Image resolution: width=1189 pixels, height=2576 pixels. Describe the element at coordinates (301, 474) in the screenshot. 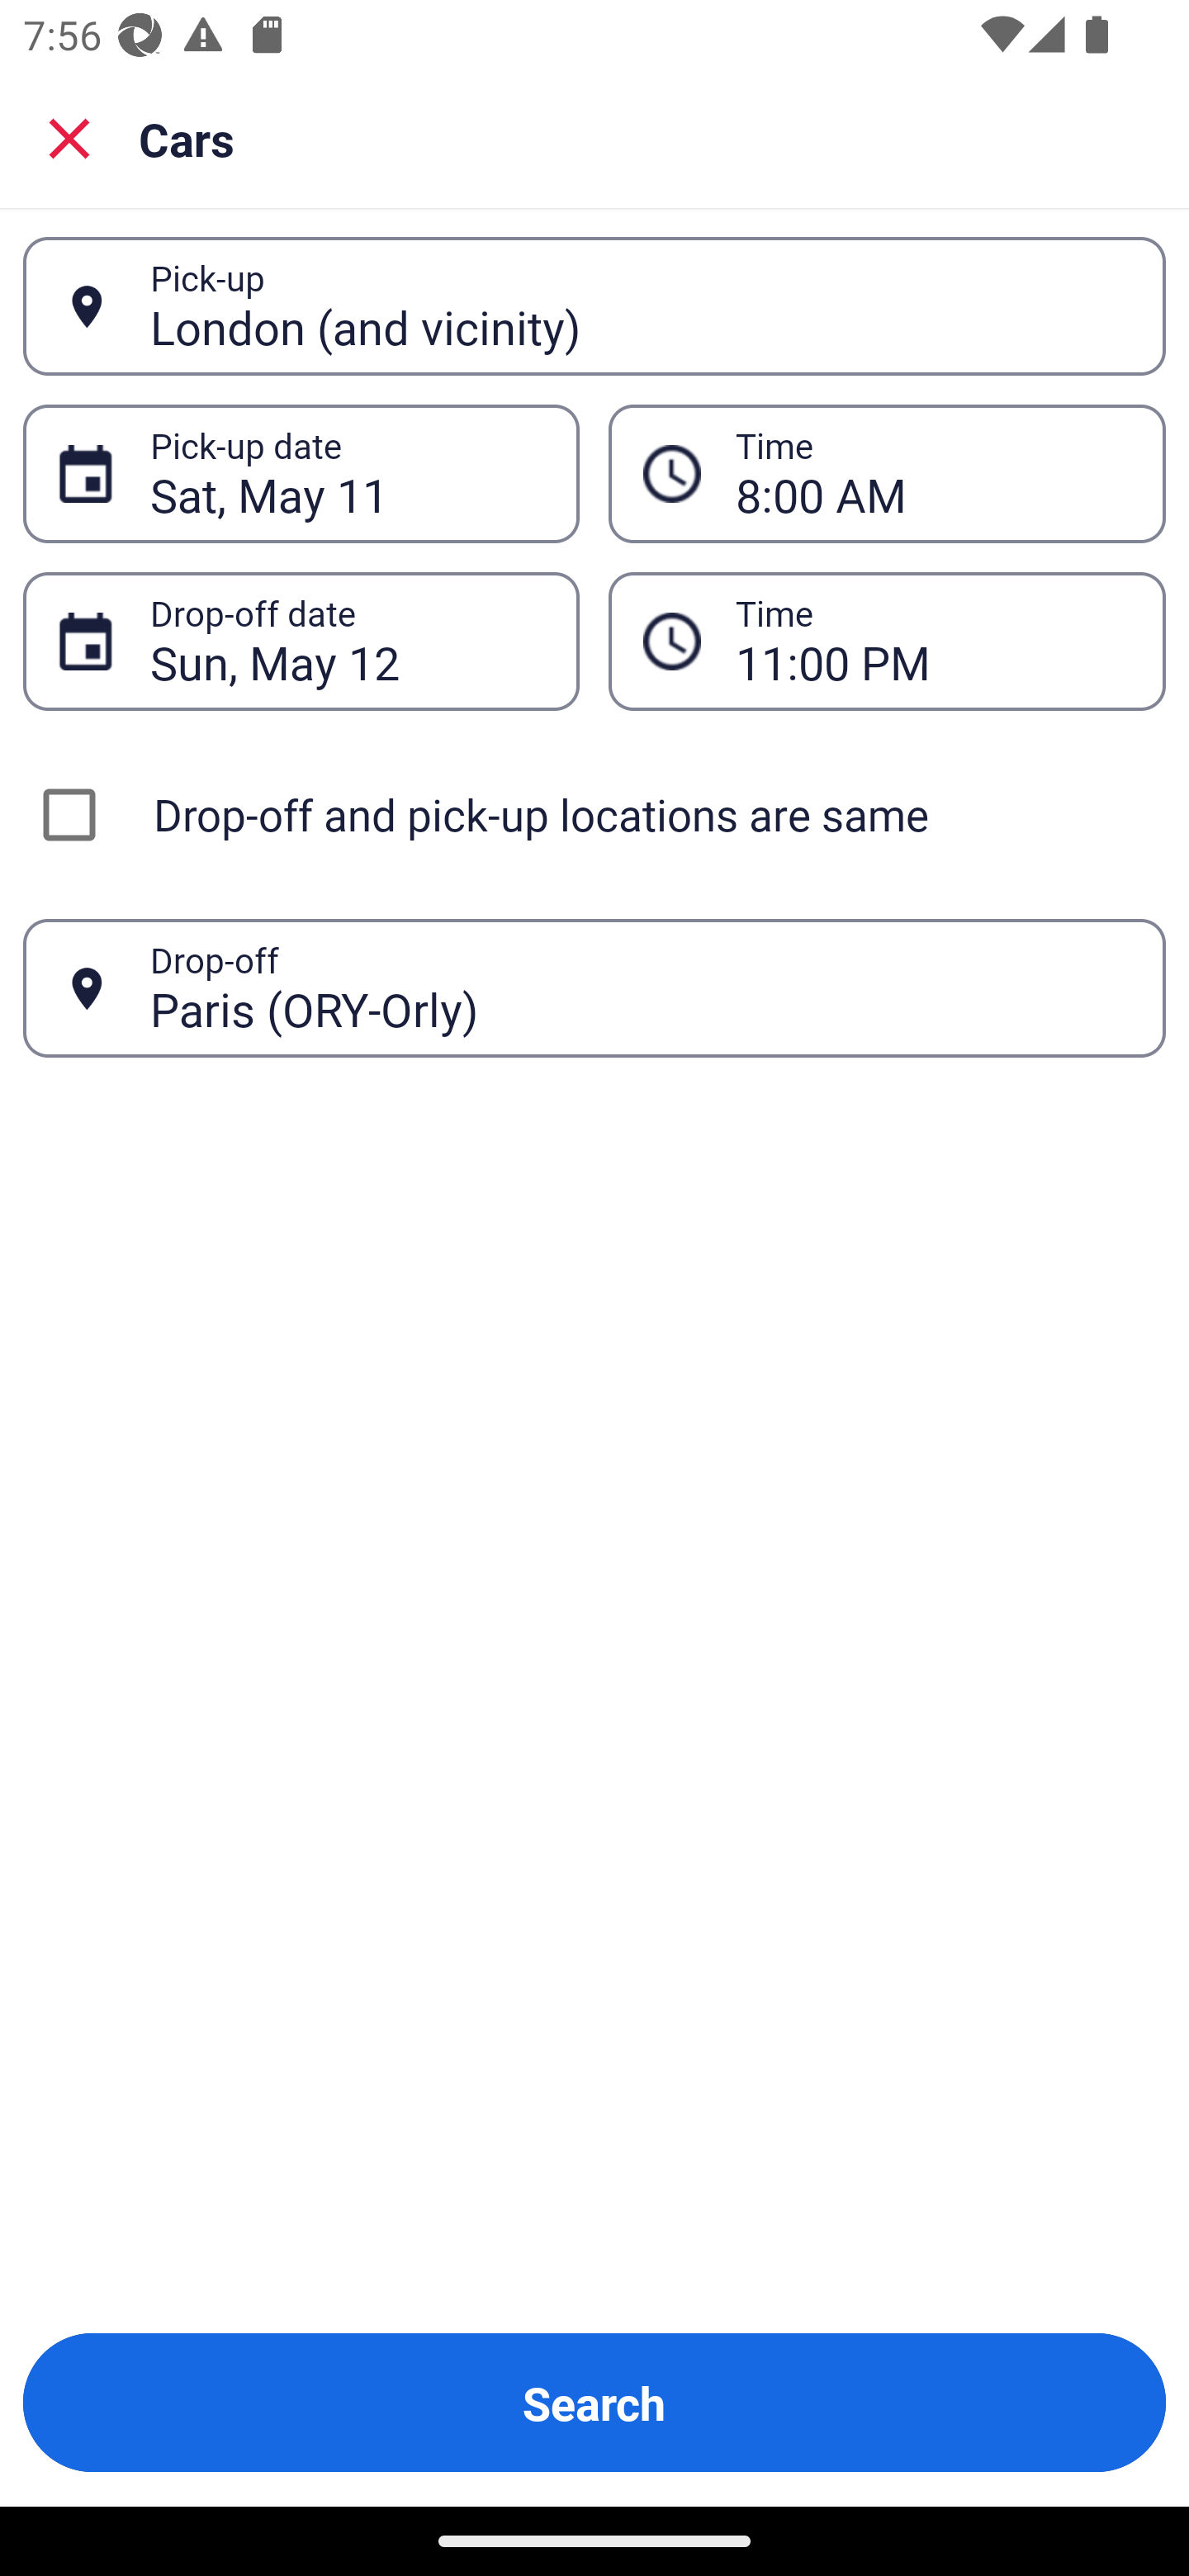

I see `Sat, May 11 Pick-up date` at that location.